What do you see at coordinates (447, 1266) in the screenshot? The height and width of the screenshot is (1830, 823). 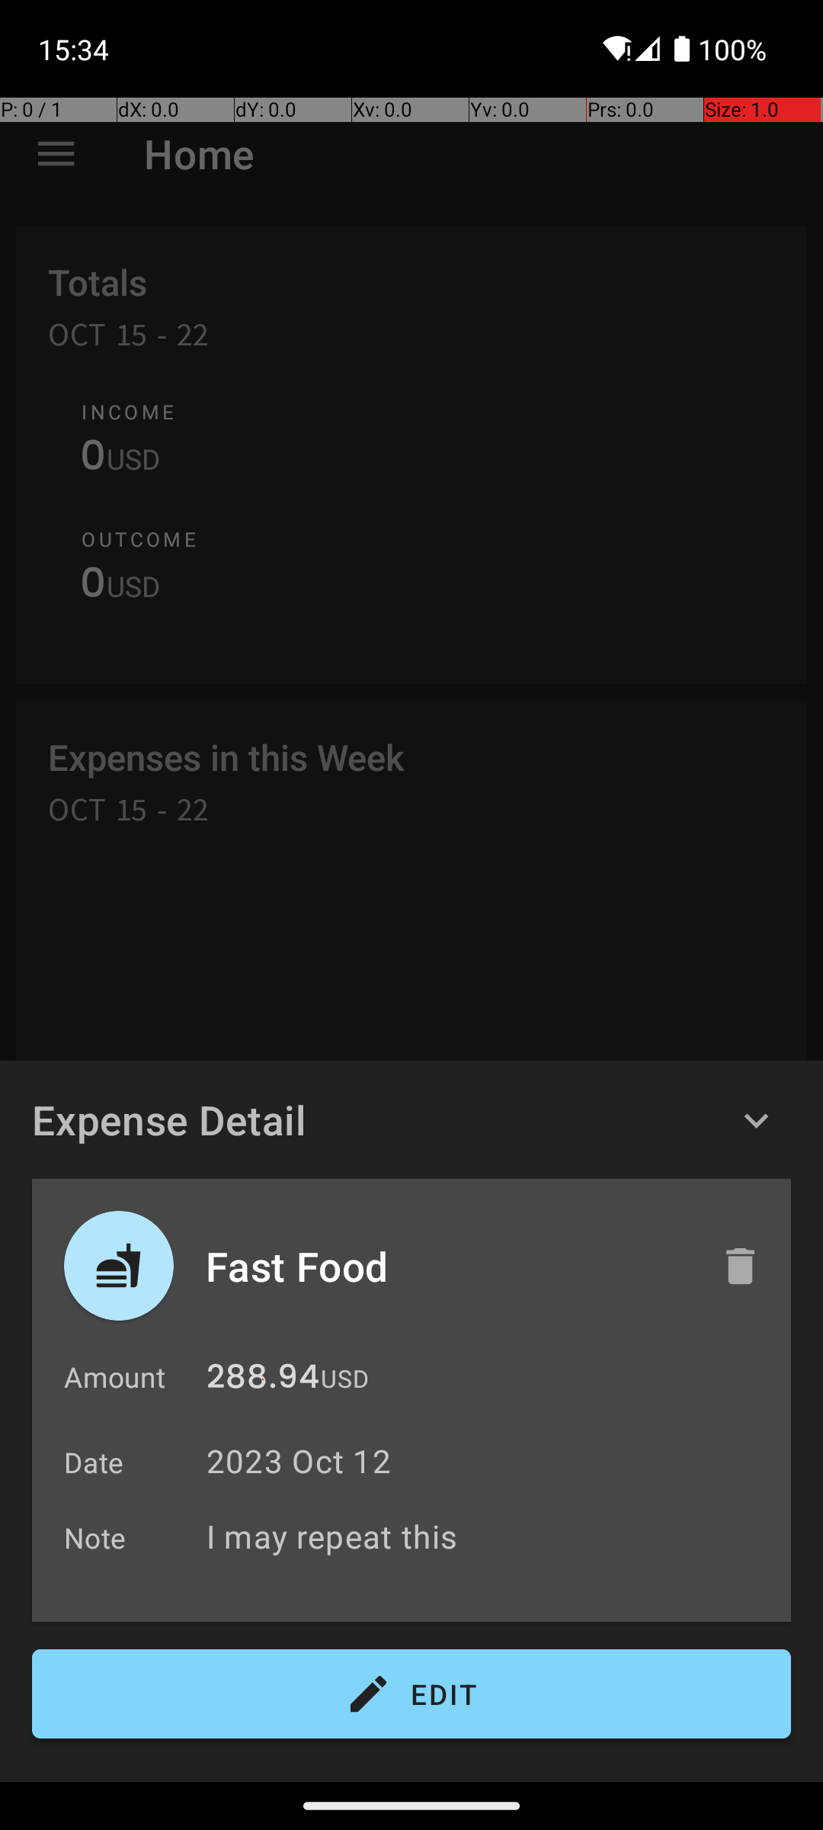 I see `Fast Food` at bounding box center [447, 1266].